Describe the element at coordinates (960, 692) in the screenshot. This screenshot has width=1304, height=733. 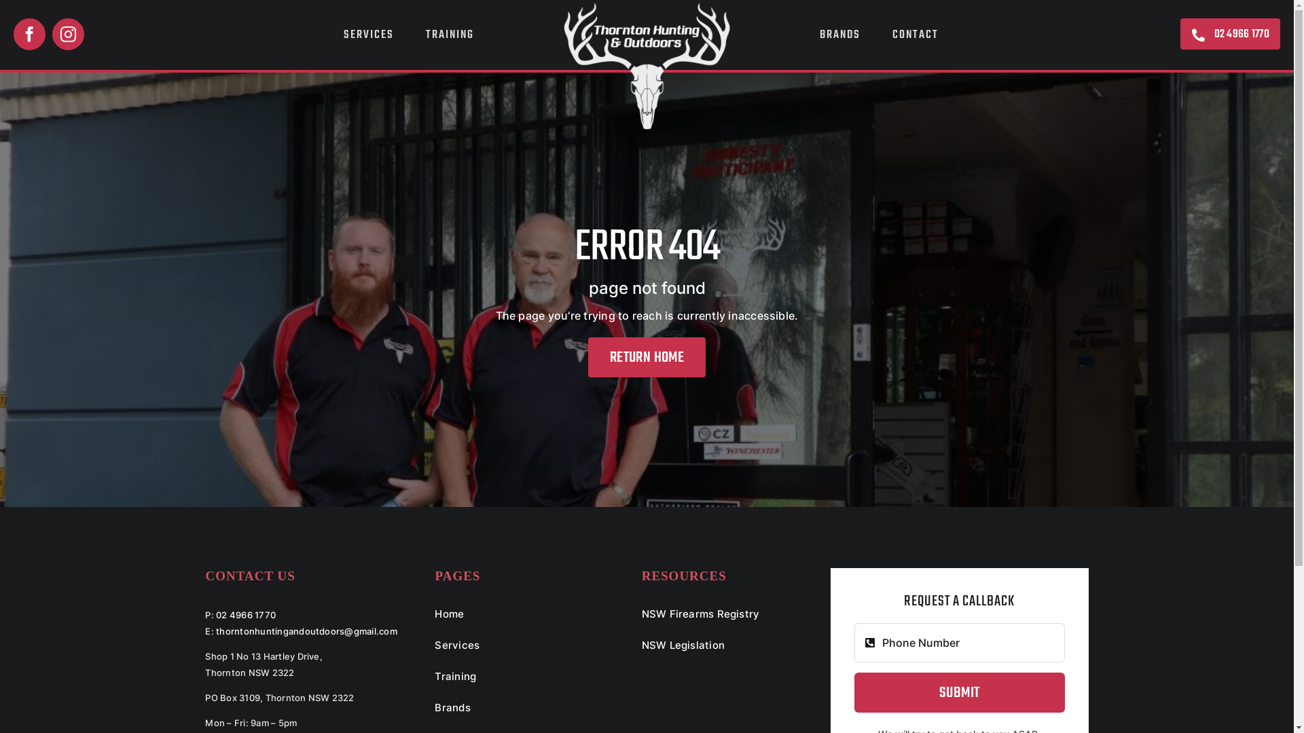
I see `SUBMIT` at that location.